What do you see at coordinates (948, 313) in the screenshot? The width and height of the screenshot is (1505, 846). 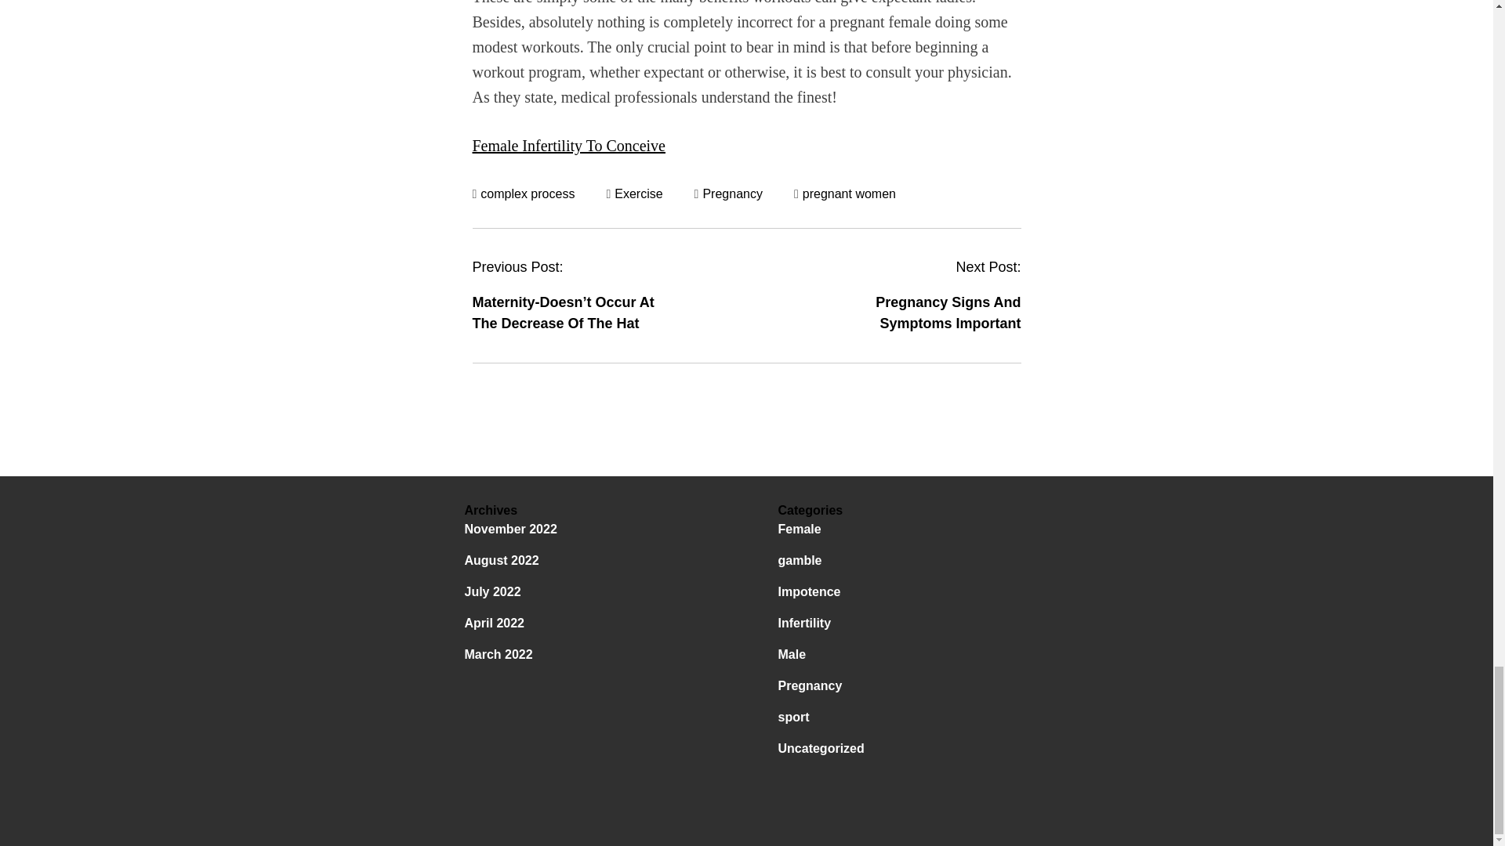 I see `Pregnancy Signs And Symptoms Important` at bounding box center [948, 313].